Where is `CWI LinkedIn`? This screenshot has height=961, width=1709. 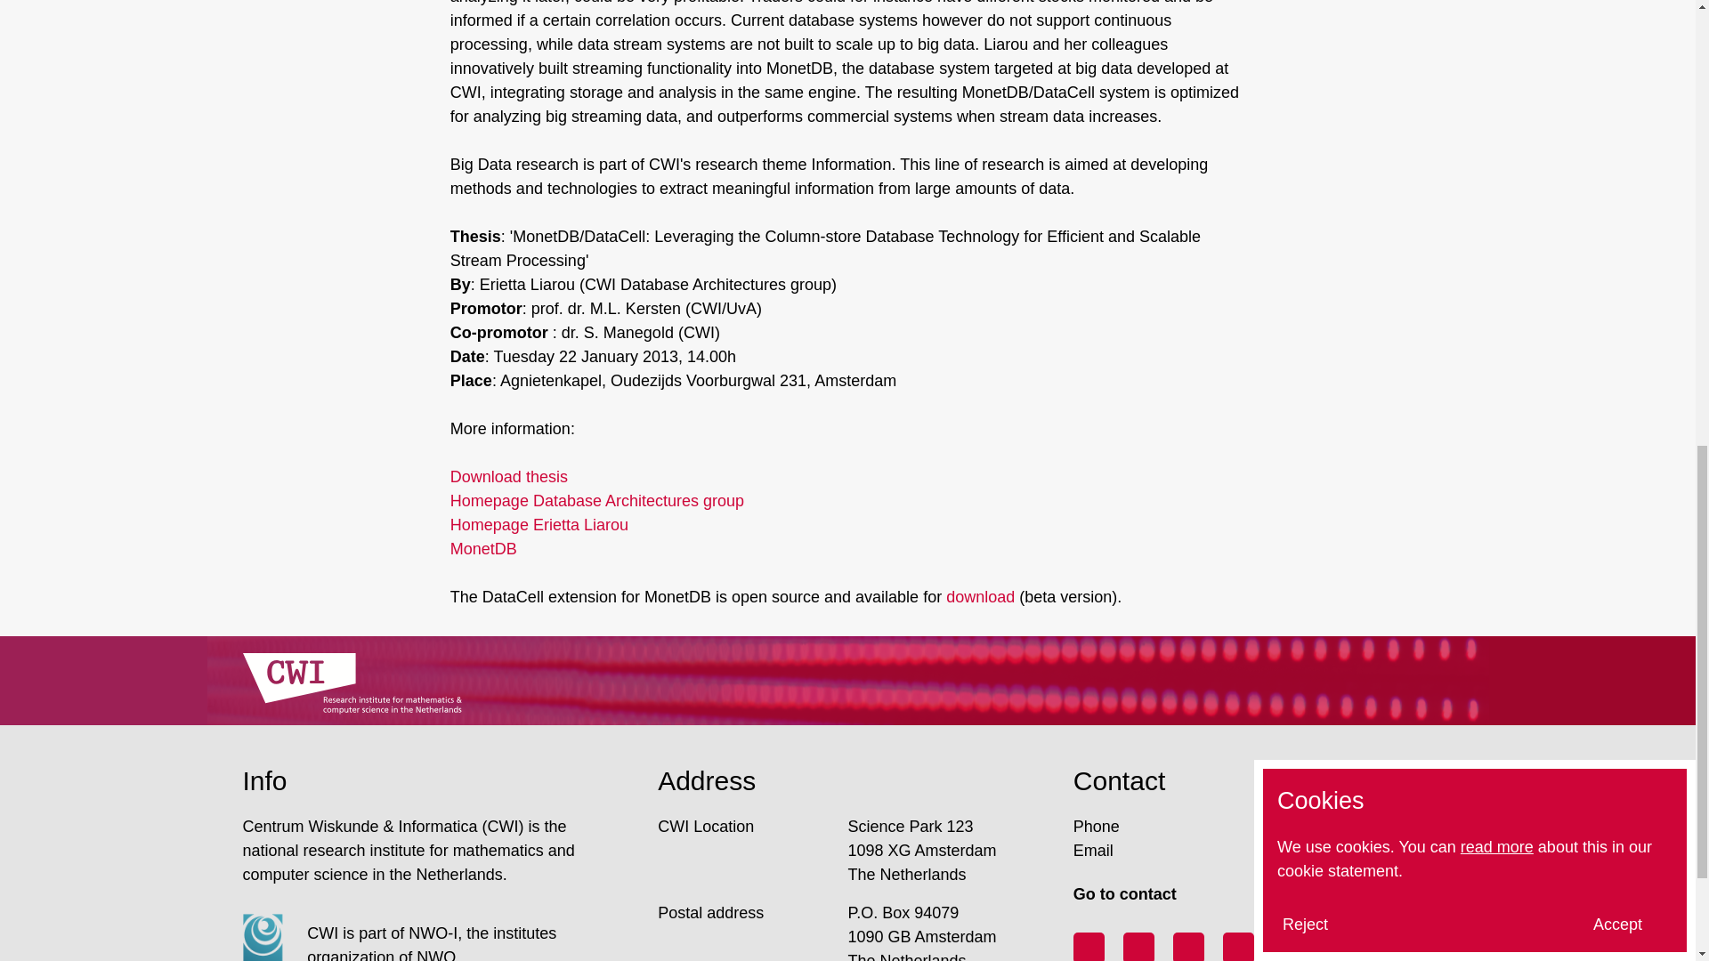 CWI LinkedIn is located at coordinates (1138, 947).